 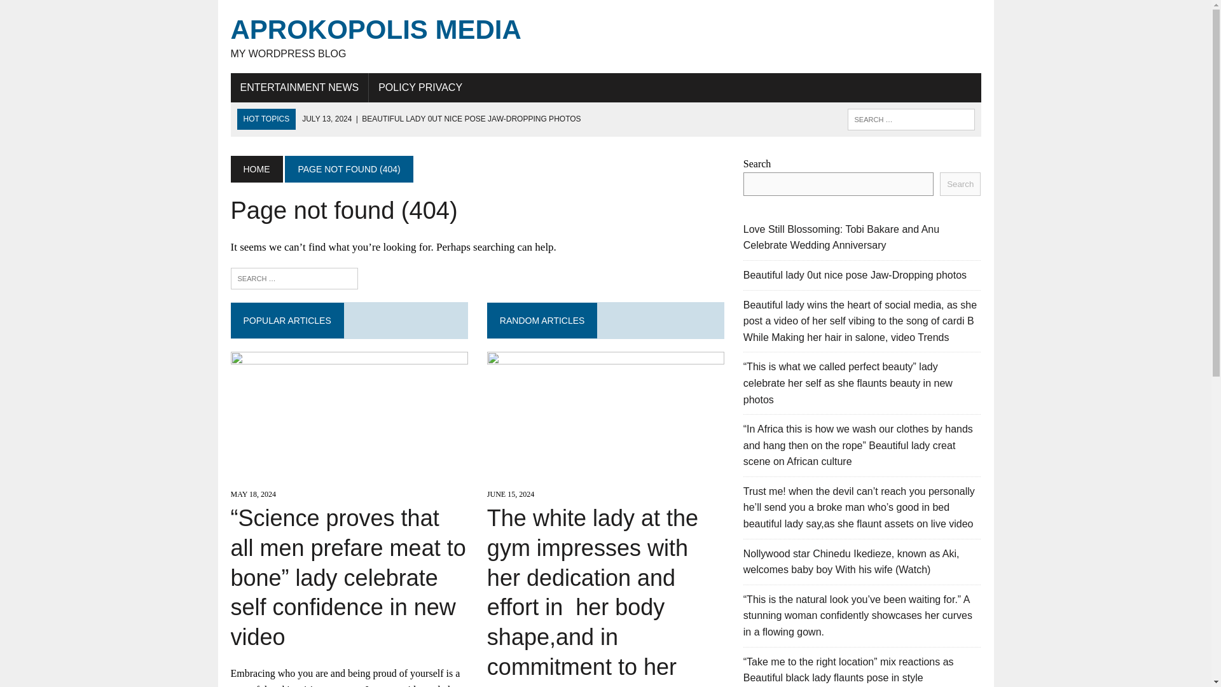 What do you see at coordinates (299, 87) in the screenshot?
I see `ENTERTAINMENT NEWS` at bounding box center [299, 87].